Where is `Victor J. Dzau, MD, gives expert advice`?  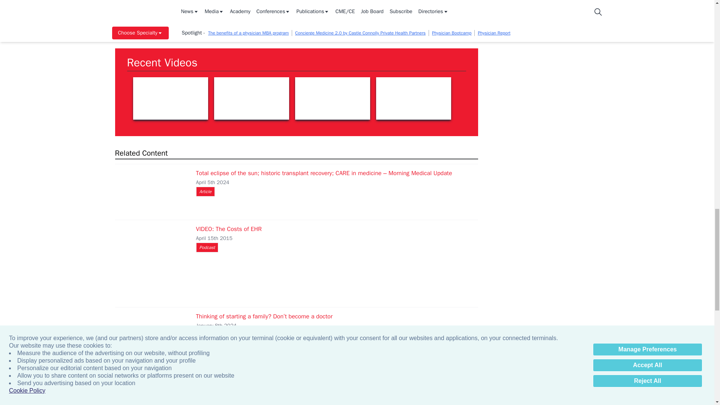 Victor J. Dzau, MD, gives expert advice is located at coordinates (332, 98).